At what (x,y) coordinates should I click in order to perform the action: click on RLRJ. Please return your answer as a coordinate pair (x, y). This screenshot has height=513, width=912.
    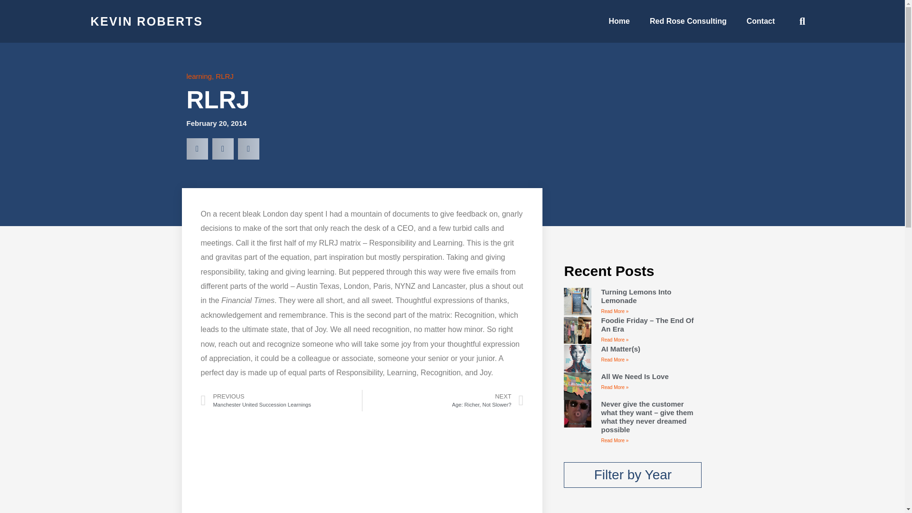
    Looking at the image, I should click on (688, 8).